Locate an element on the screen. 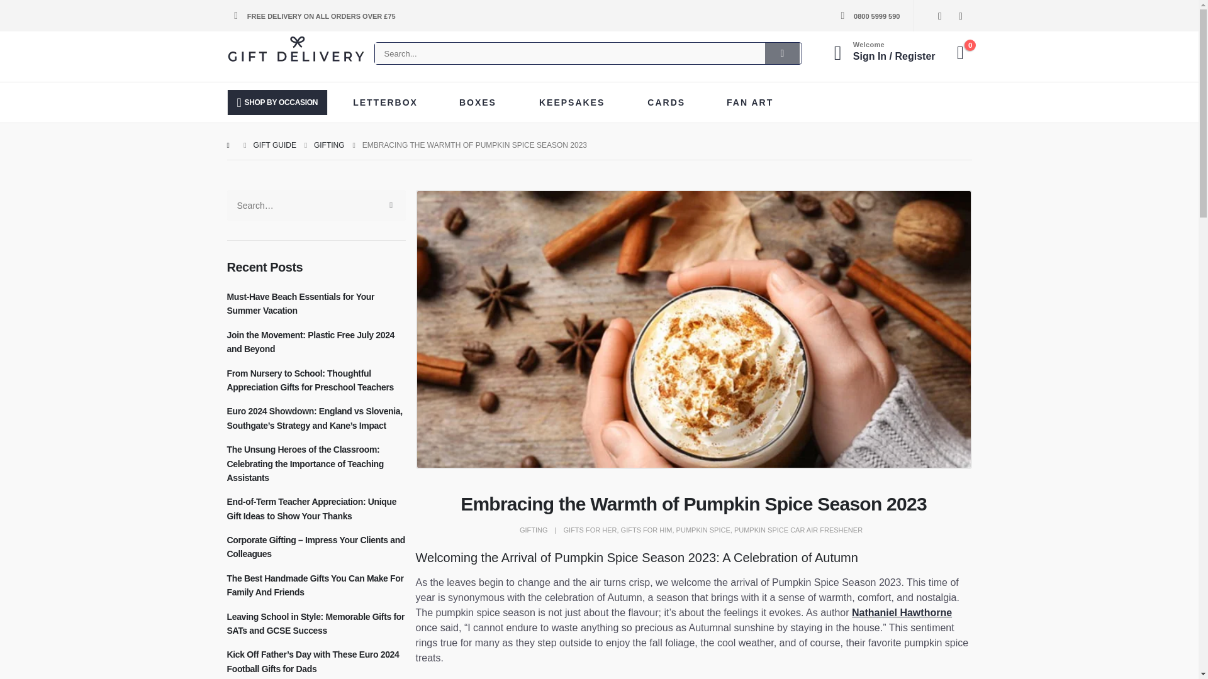 This screenshot has height=679, width=1208. Search is located at coordinates (782, 53).